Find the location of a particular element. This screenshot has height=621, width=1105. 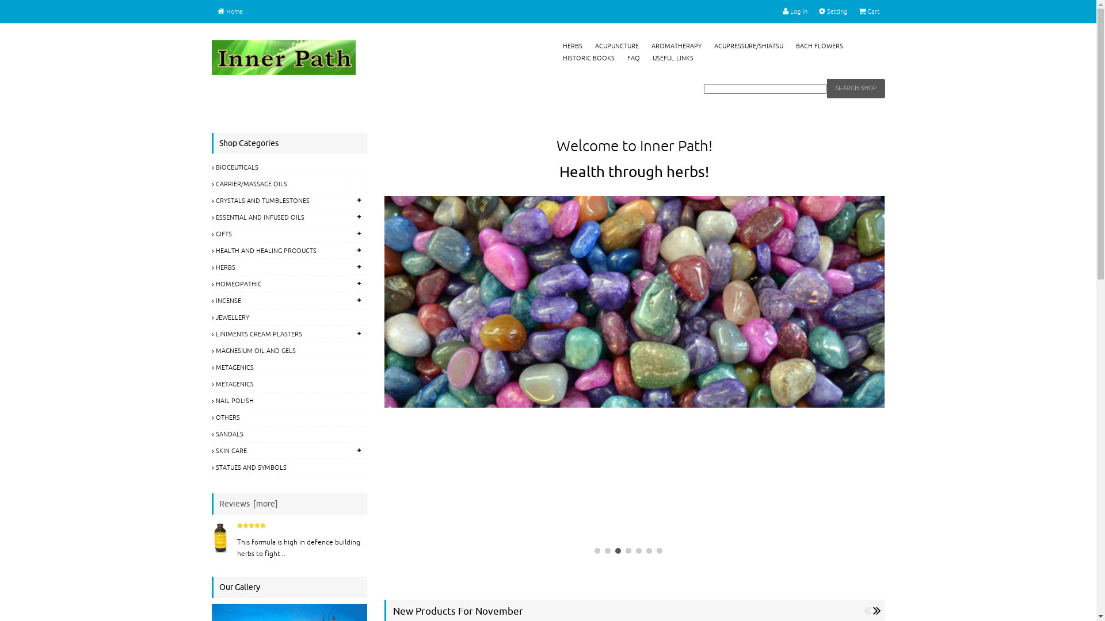

HERBS is located at coordinates (573, 46).